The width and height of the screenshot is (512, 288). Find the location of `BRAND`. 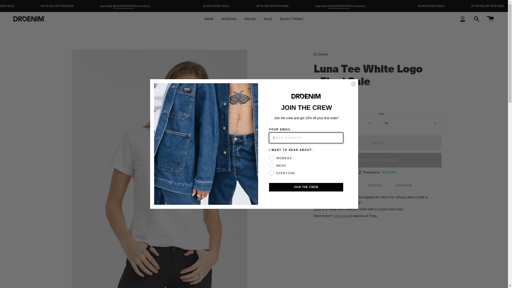

BRAND is located at coordinates (250, 19).